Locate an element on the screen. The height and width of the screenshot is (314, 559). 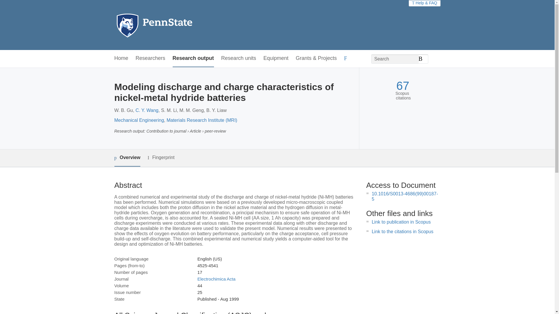
67 is located at coordinates (403, 86).